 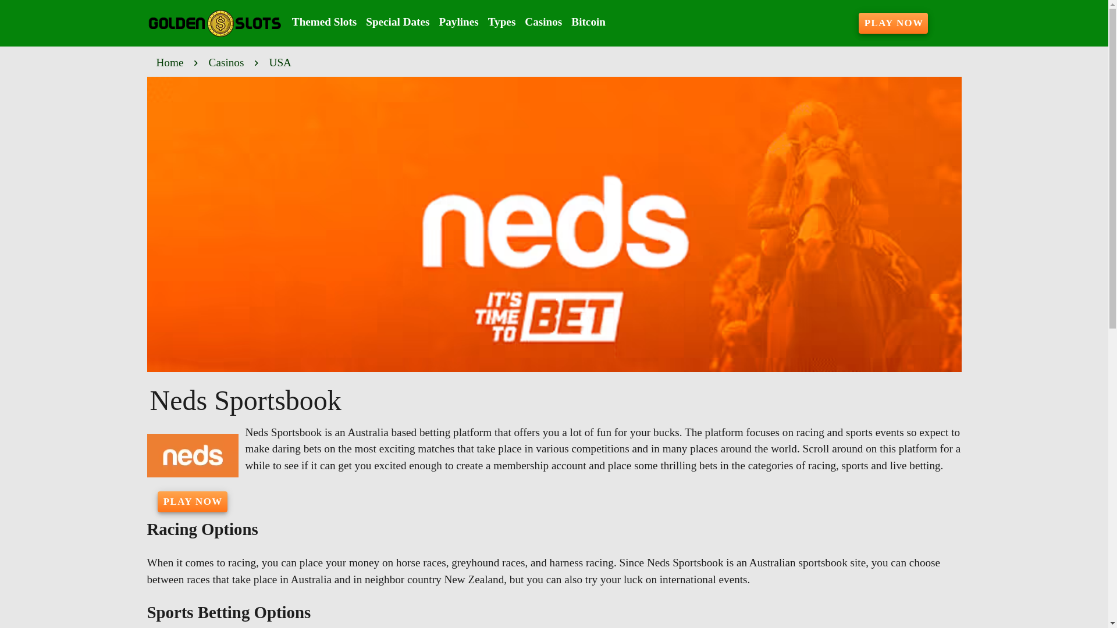 What do you see at coordinates (397, 22) in the screenshot?
I see `Special Dates` at bounding box center [397, 22].